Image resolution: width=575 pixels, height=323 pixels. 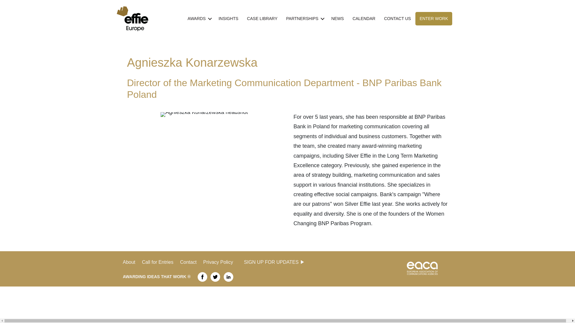 What do you see at coordinates (262, 19) in the screenshot?
I see `CASE LIBRARY` at bounding box center [262, 19].